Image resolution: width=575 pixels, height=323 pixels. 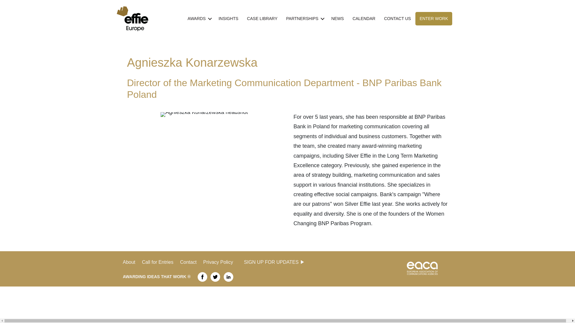 What do you see at coordinates (262, 19) in the screenshot?
I see `CASE LIBRARY` at bounding box center [262, 19].